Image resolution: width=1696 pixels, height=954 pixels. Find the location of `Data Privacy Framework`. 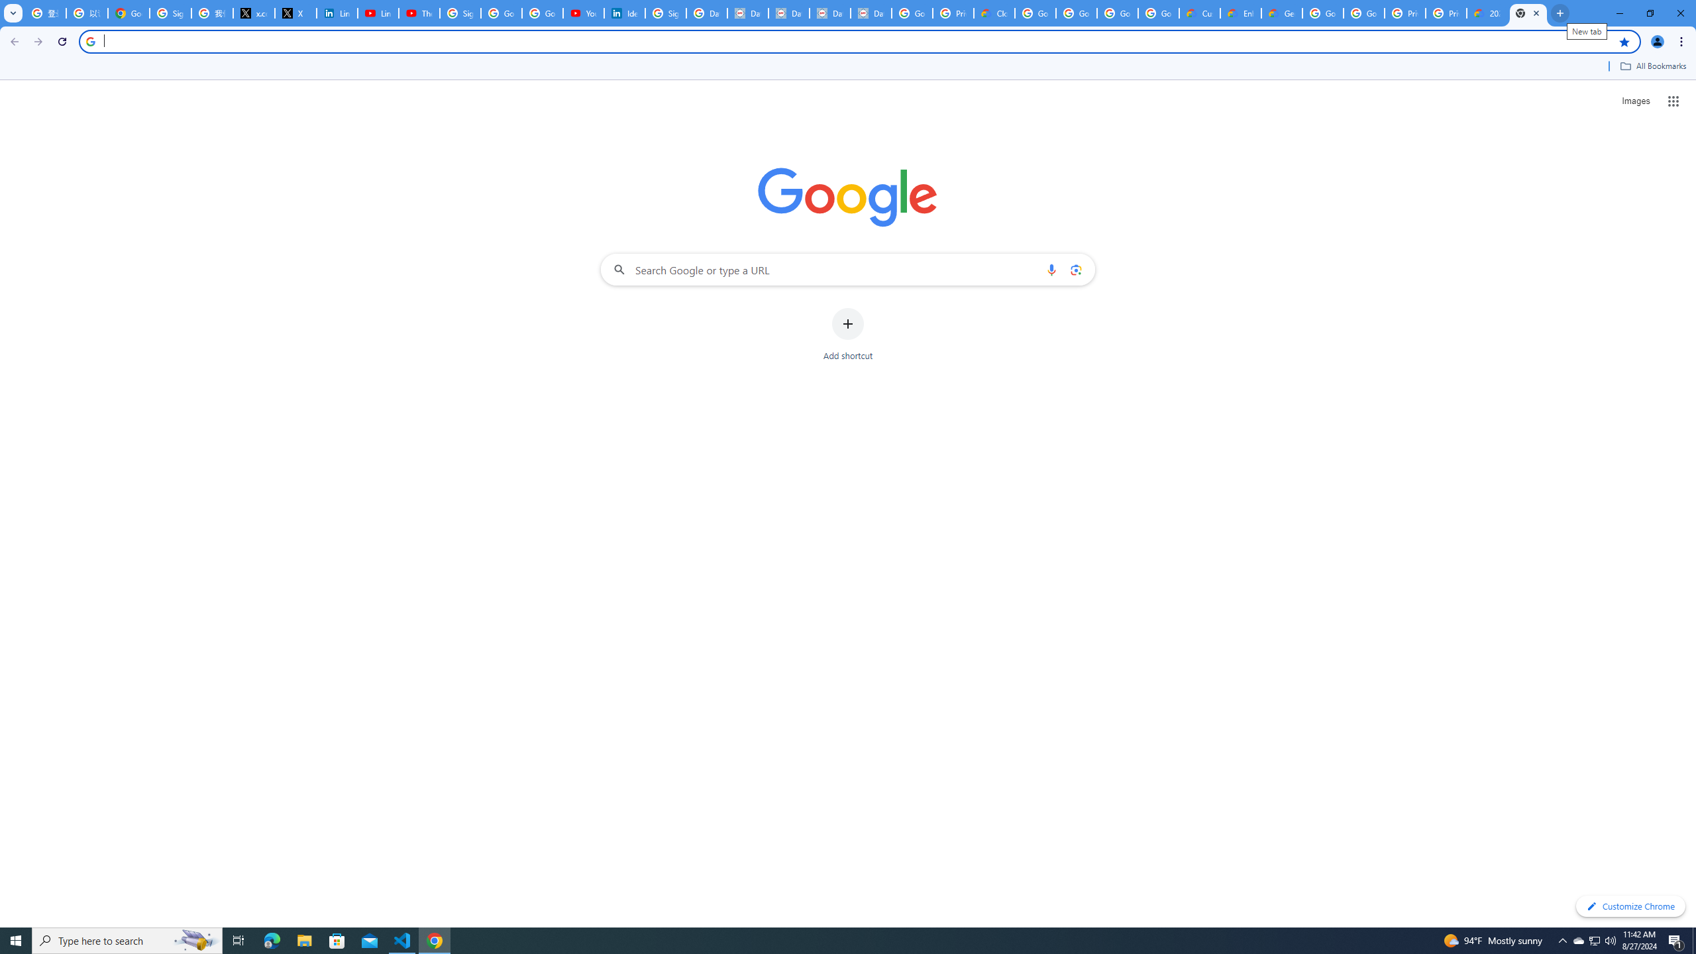

Data Privacy Framework is located at coordinates (871, 13).